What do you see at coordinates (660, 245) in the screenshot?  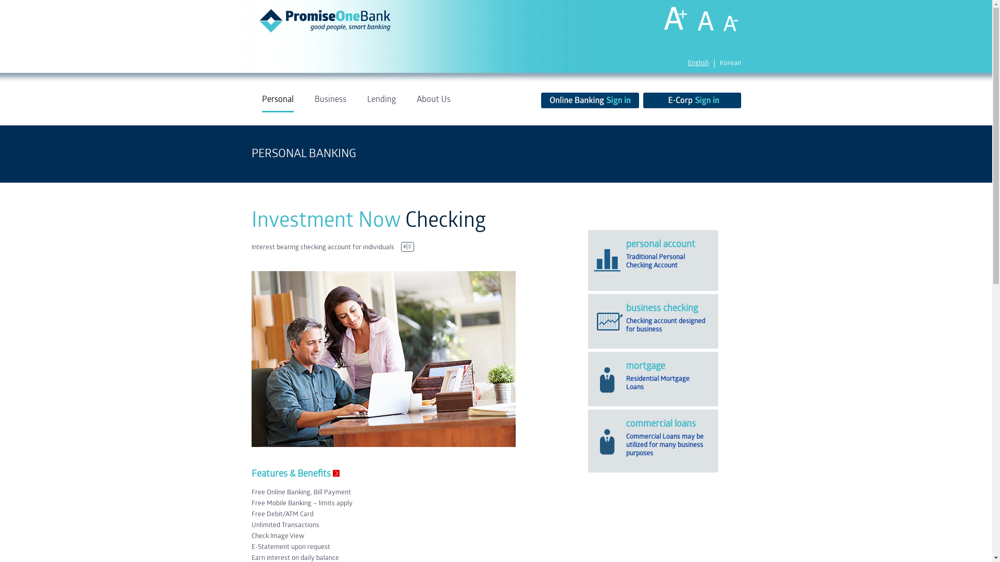 I see `personal account` at bounding box center [660, 245].